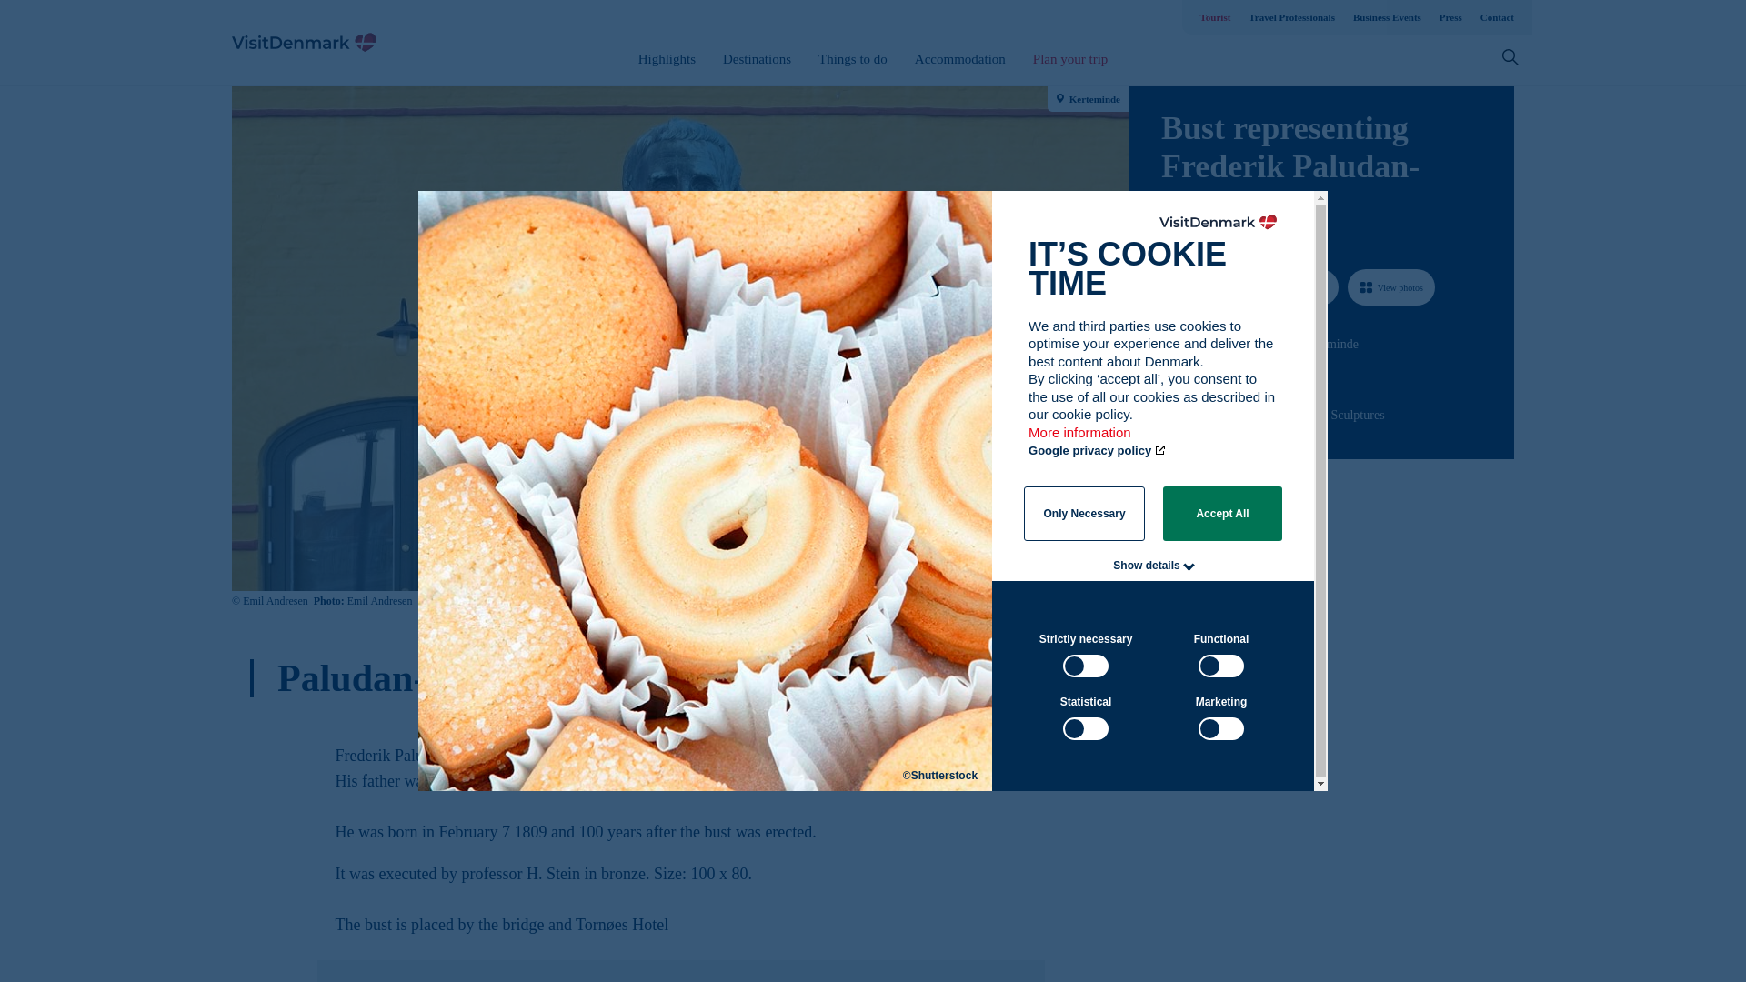  What do you see at coordinates (1222, 513) in the screenshot?
I see `Accept All` at bounding box center [1222, 513].